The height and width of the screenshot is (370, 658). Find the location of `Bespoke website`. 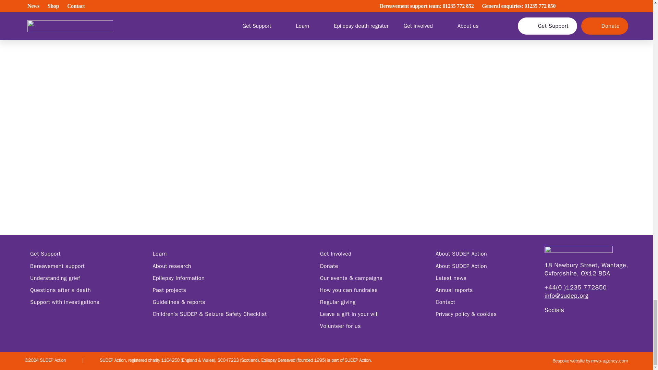

Bespoke website is located at coordinates (569, 361).